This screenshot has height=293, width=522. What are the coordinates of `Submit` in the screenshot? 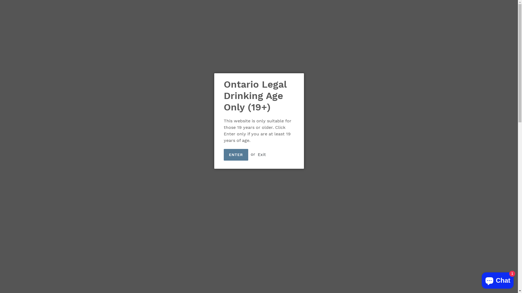 It's located at (471, 17).